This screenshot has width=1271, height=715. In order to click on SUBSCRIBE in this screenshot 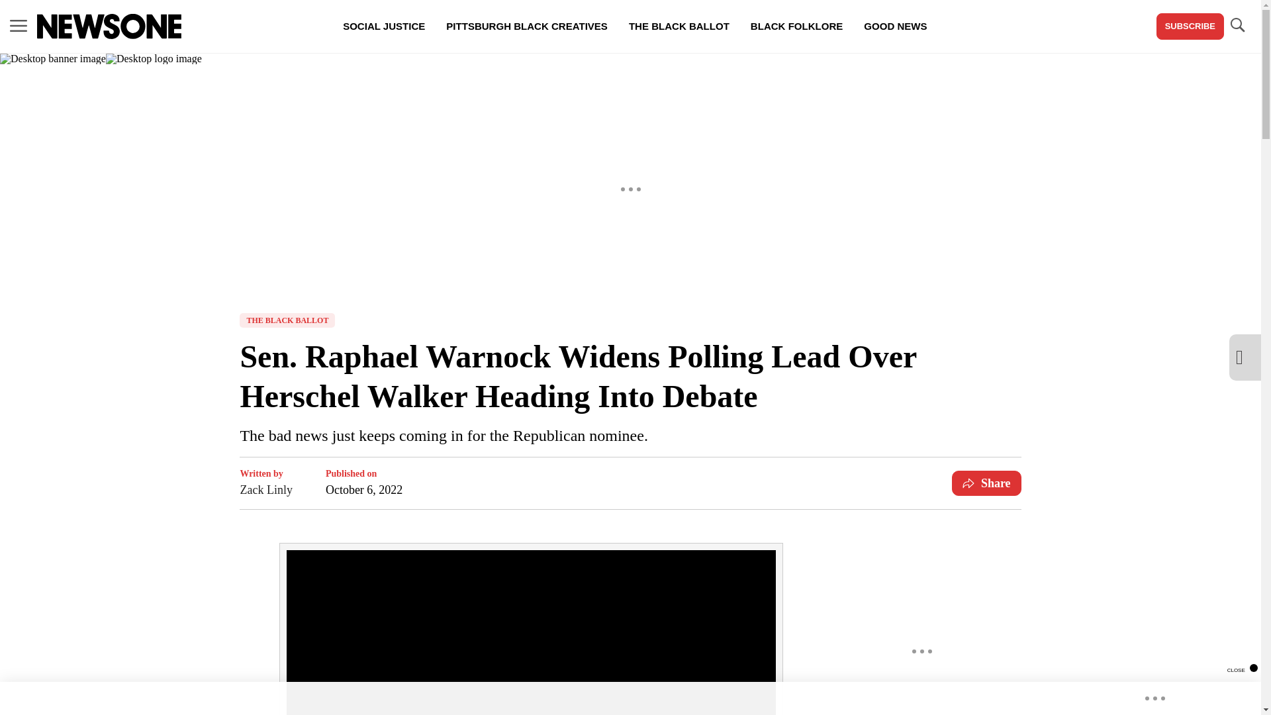, I will do `click(1190, 26)`.